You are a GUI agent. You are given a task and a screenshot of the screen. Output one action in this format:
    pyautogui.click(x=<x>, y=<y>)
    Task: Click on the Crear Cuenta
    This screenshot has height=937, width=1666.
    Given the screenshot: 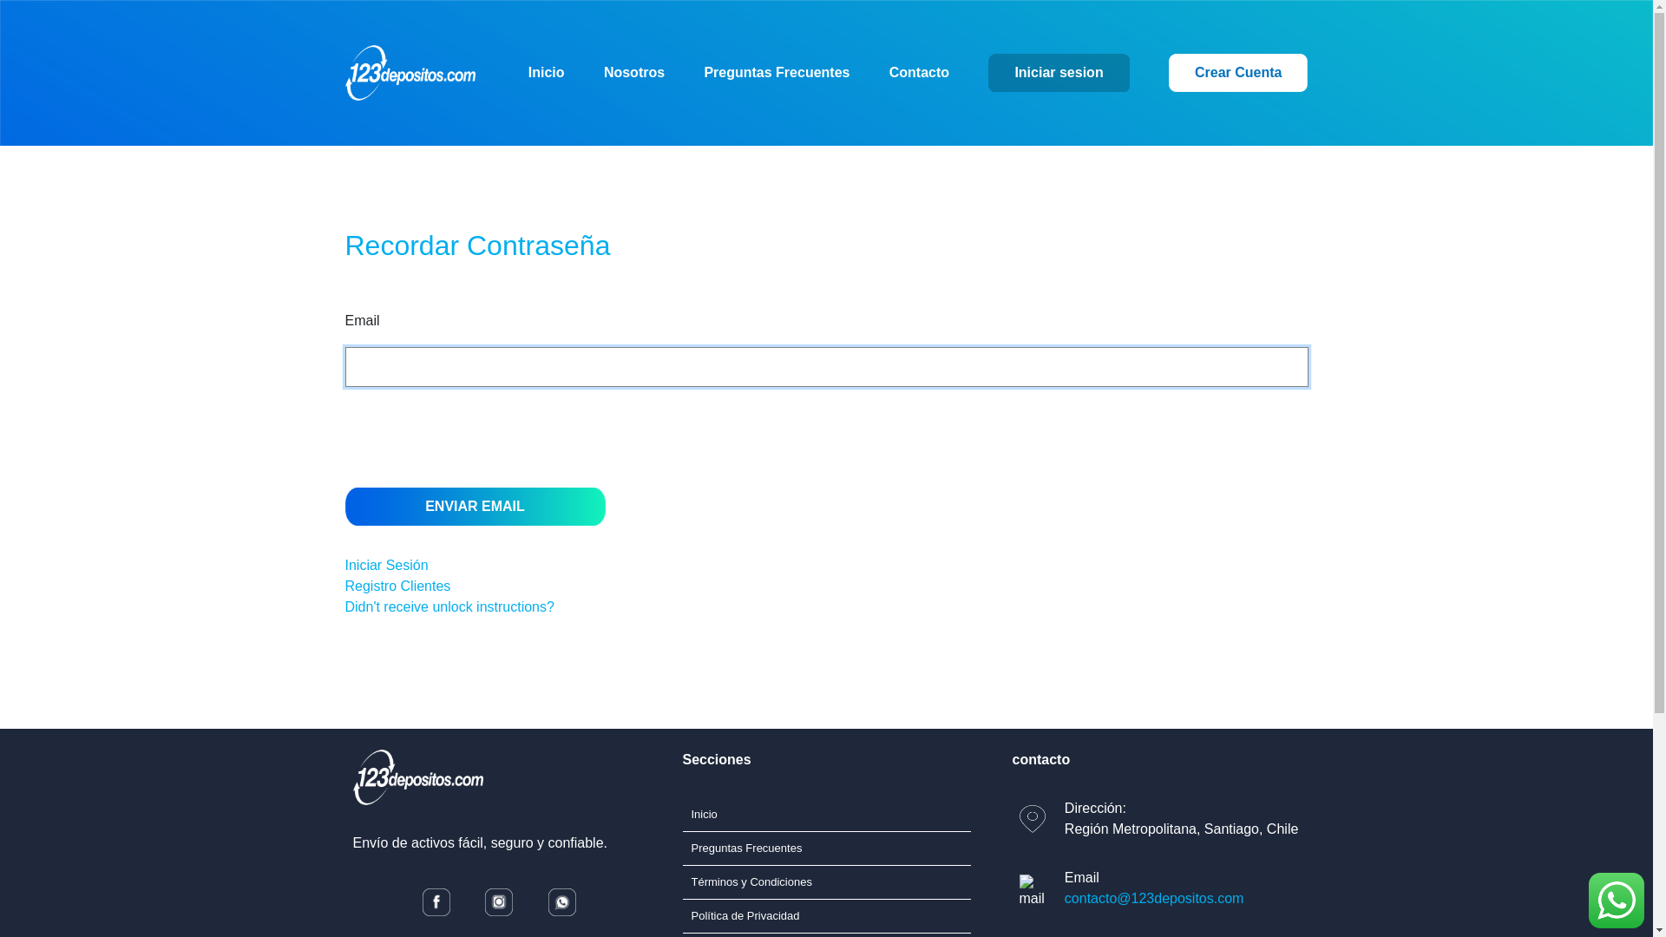 What is the action you would take?
    pyautogui.click(x=1238, y=73)
    